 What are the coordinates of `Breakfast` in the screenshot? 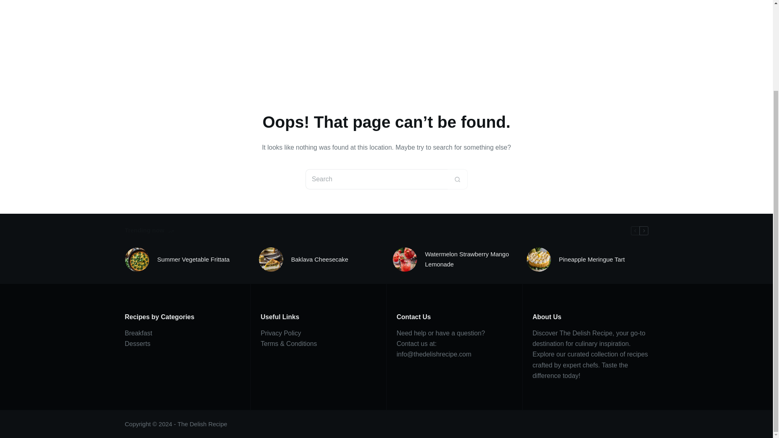 It's located at (139, 333).